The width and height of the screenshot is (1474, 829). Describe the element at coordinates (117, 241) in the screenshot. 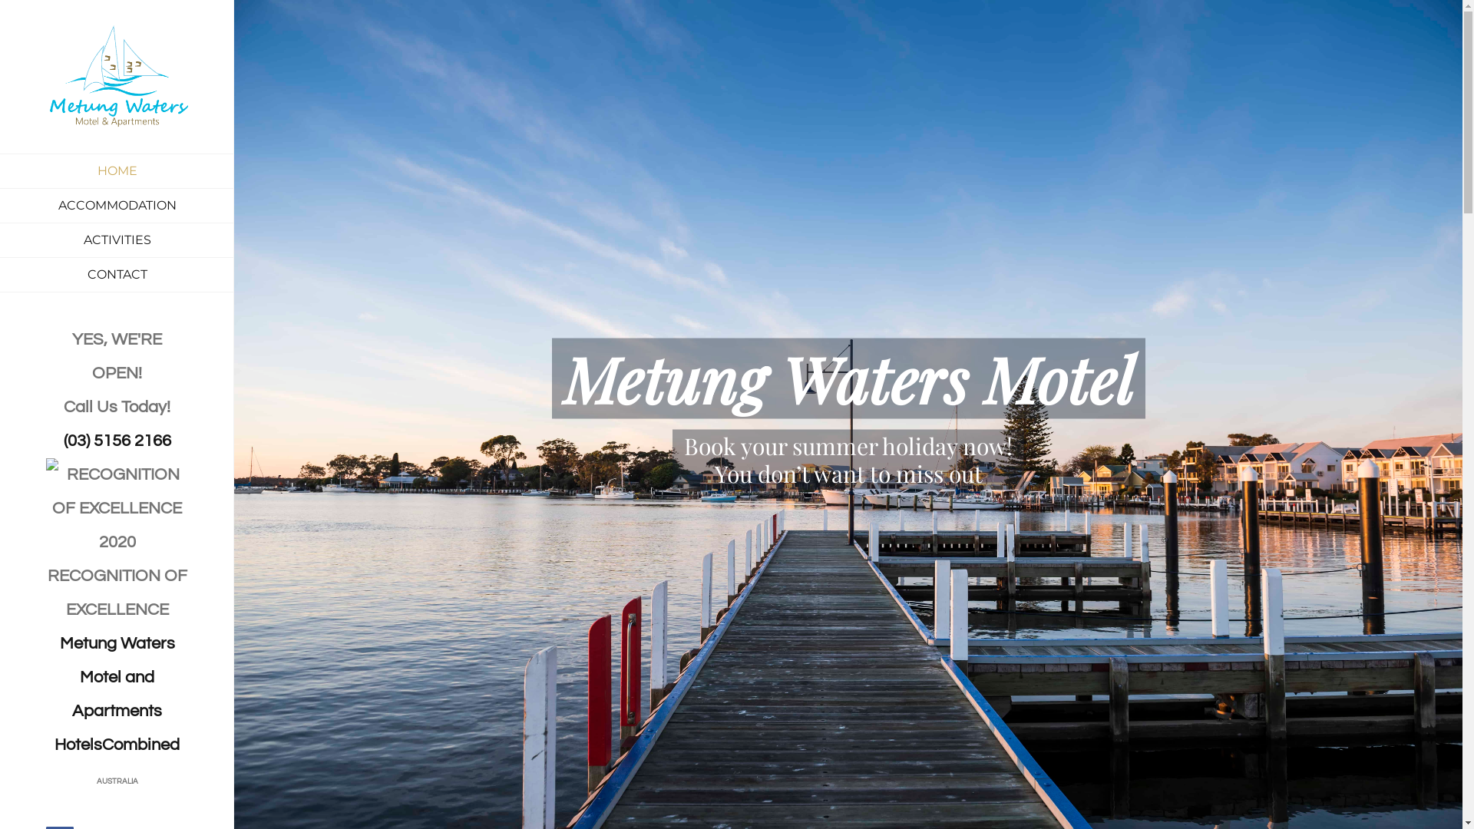

I see `ACTIVITIES` at that location.